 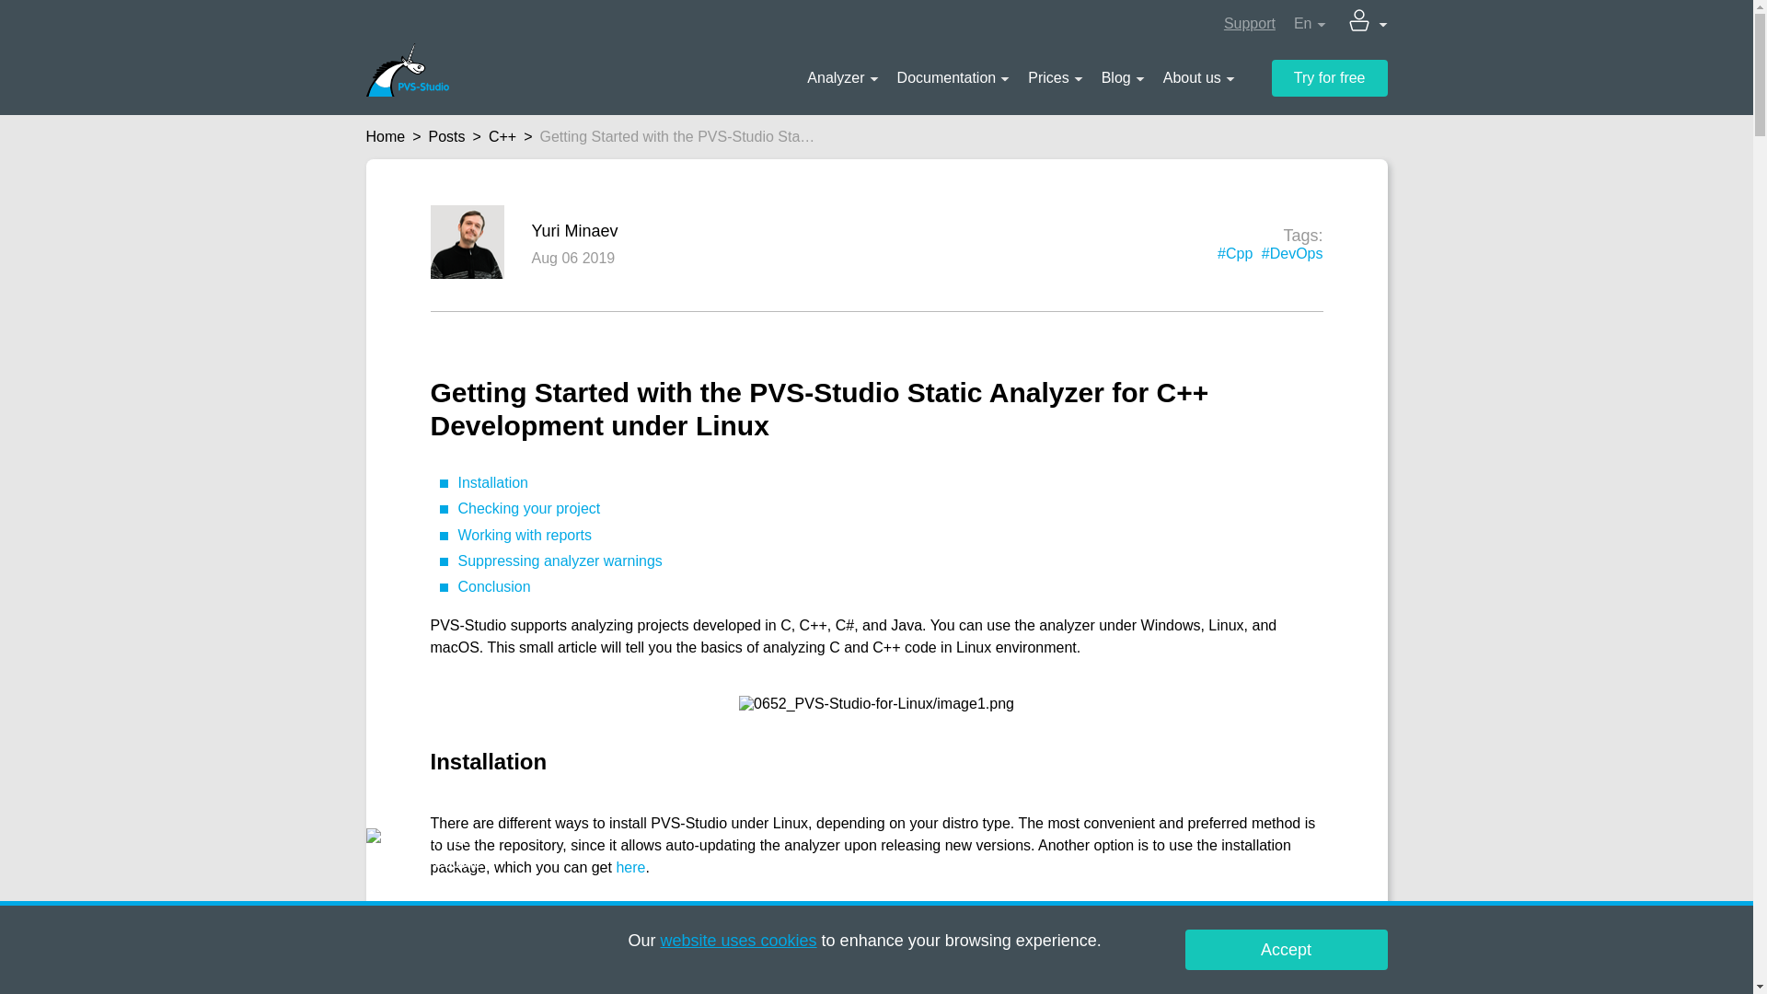 I want to click on Support, so click(x=1250, y=24).